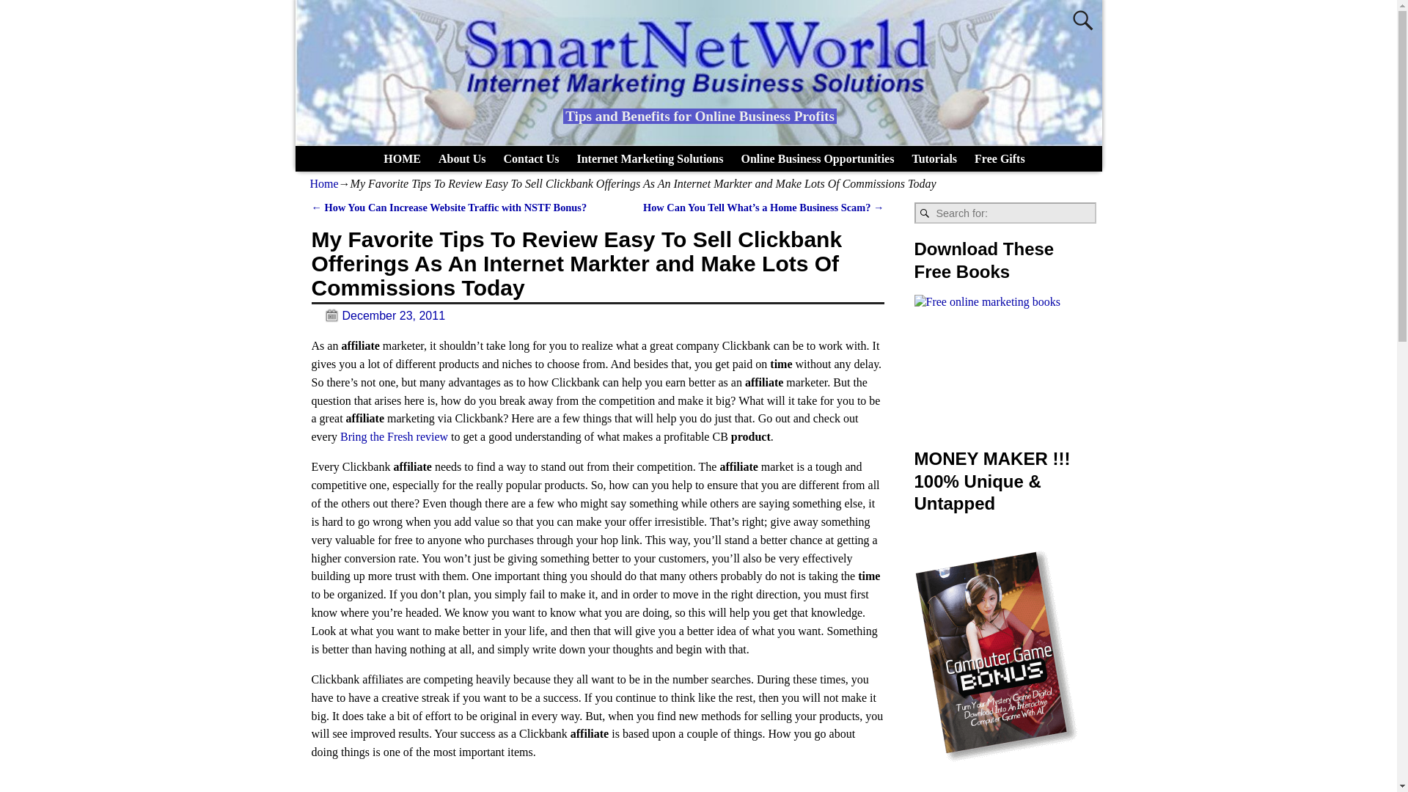 The image size is (1408, 792). What do you see at coordinates (461, 158) in the screenshot?
I see `About Us` at bounding box center [461, 158].